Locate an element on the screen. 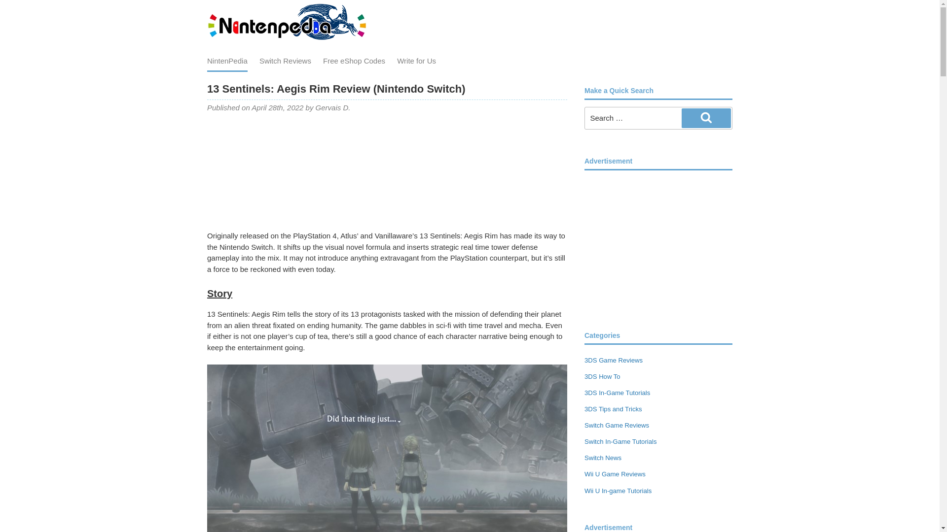 Image resolution: width=947 pixels, height=532 pixels. Wii U In-game Tutorials is located at coordinates (618, 491).